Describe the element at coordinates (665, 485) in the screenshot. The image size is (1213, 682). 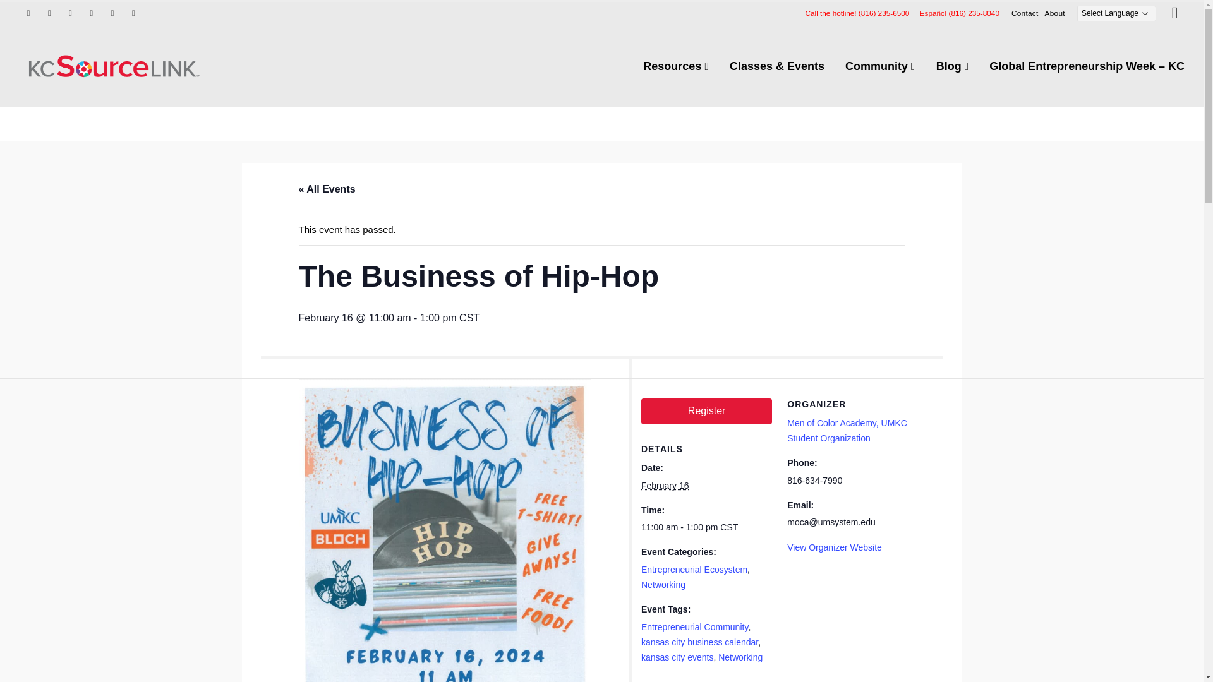
I see `2024-02-16` at that location.